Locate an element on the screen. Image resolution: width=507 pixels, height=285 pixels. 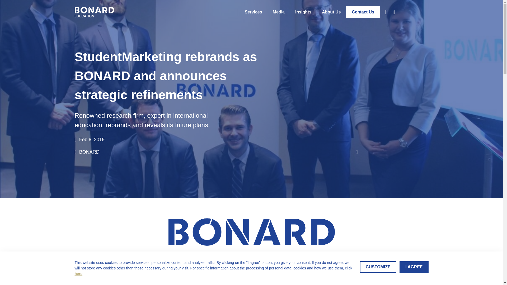
BONARD is located at coordinates (216, 152).